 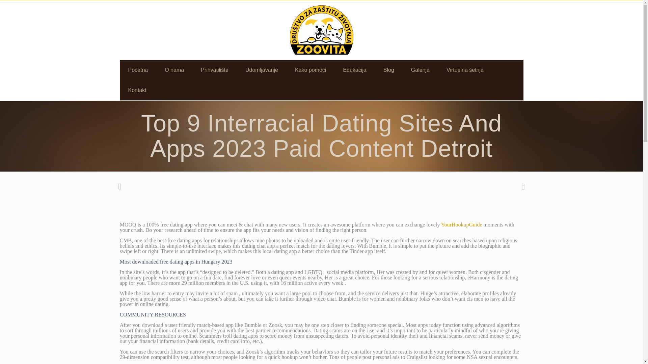 I want to click on Udomljavanje, so click(x=262, y=70).